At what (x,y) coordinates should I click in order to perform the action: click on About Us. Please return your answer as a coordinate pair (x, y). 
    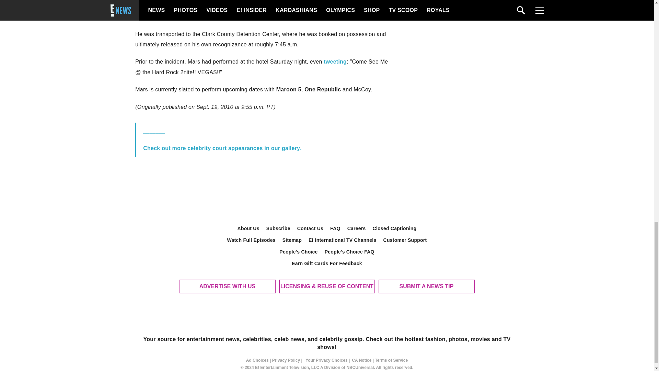
    Looking at the image, I should click on (248, 228).